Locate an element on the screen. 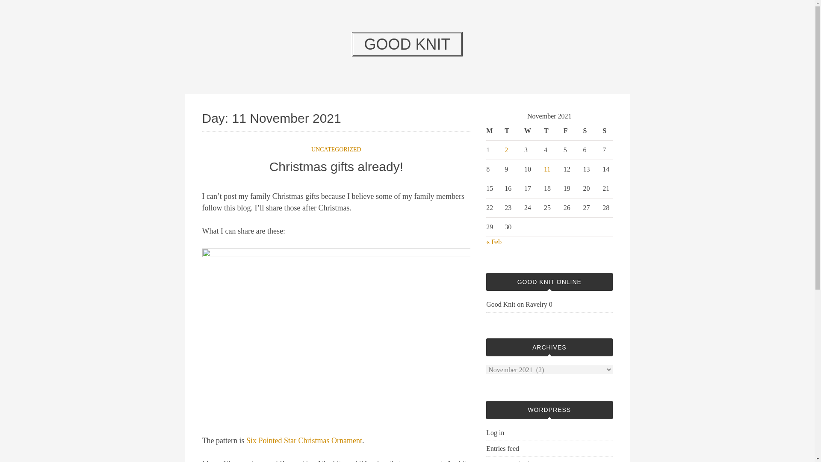  Comments feed is located at coordinates (508, 461).